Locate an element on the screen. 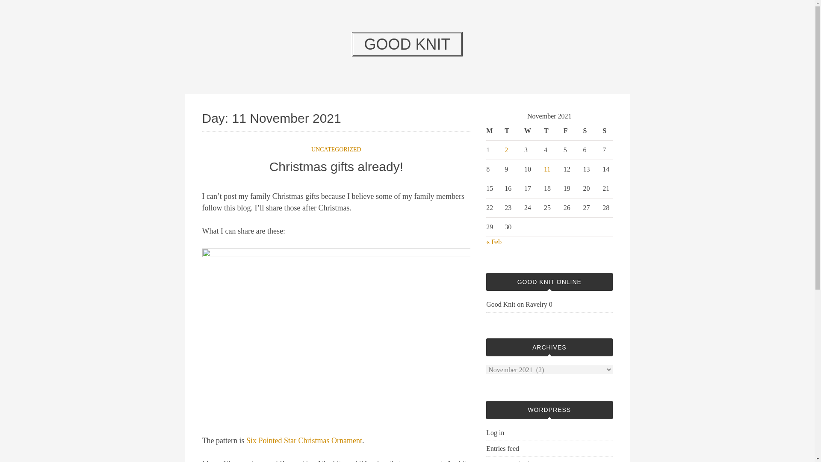  Comments feed is located at coordinates (508, 461).